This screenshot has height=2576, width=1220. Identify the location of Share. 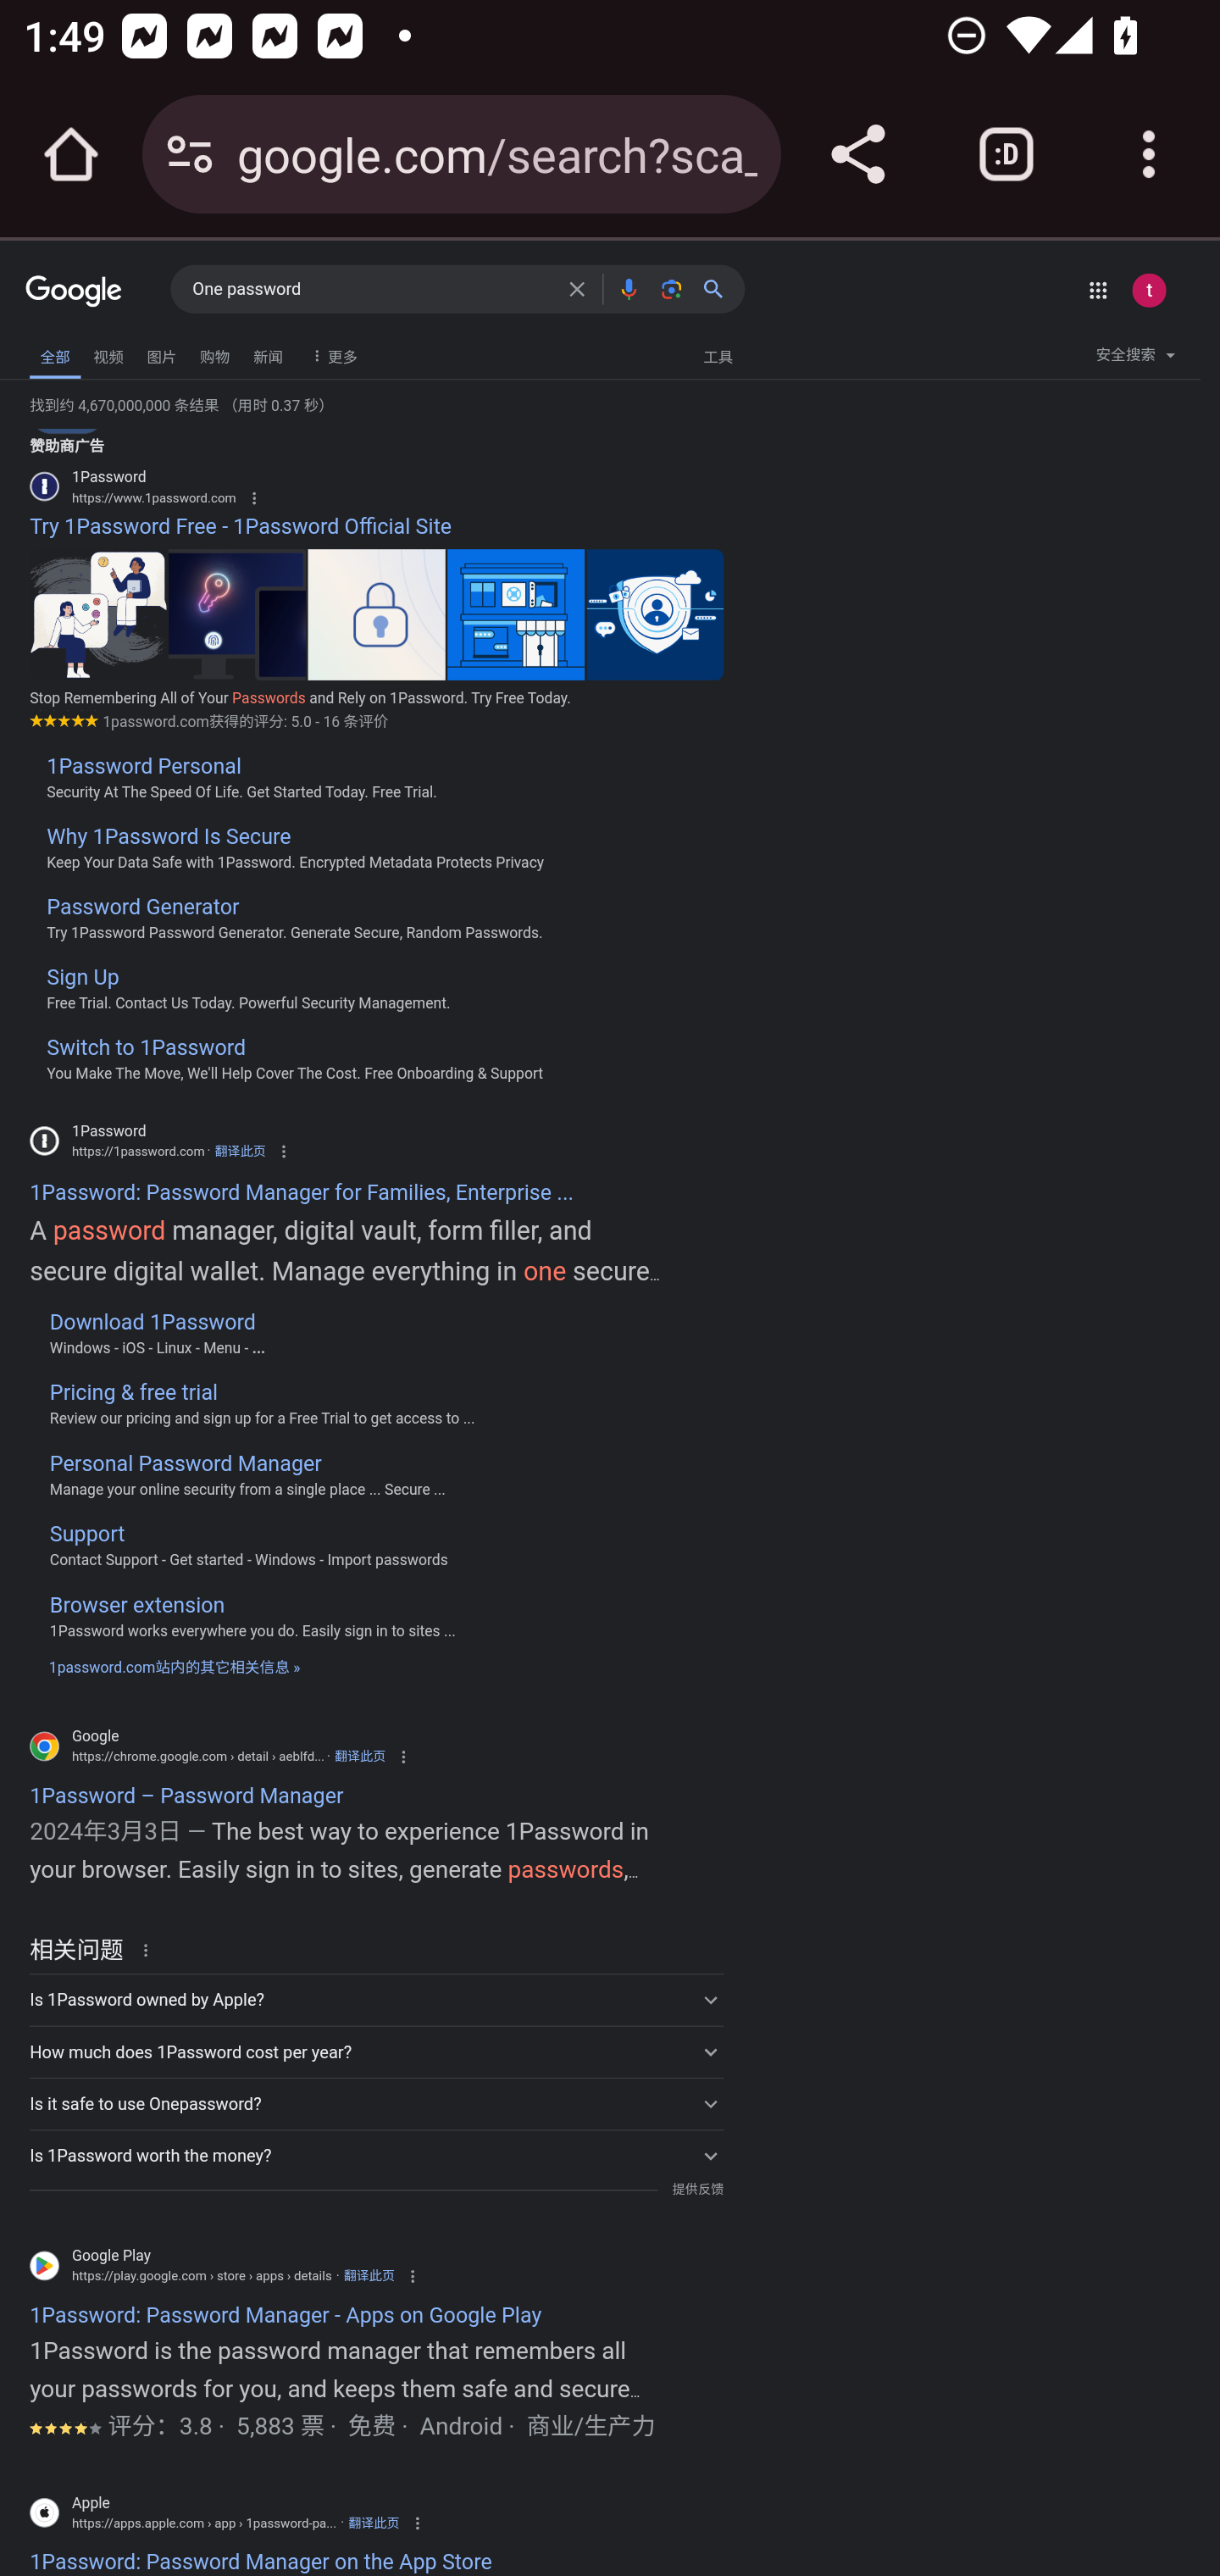
(857, 154).